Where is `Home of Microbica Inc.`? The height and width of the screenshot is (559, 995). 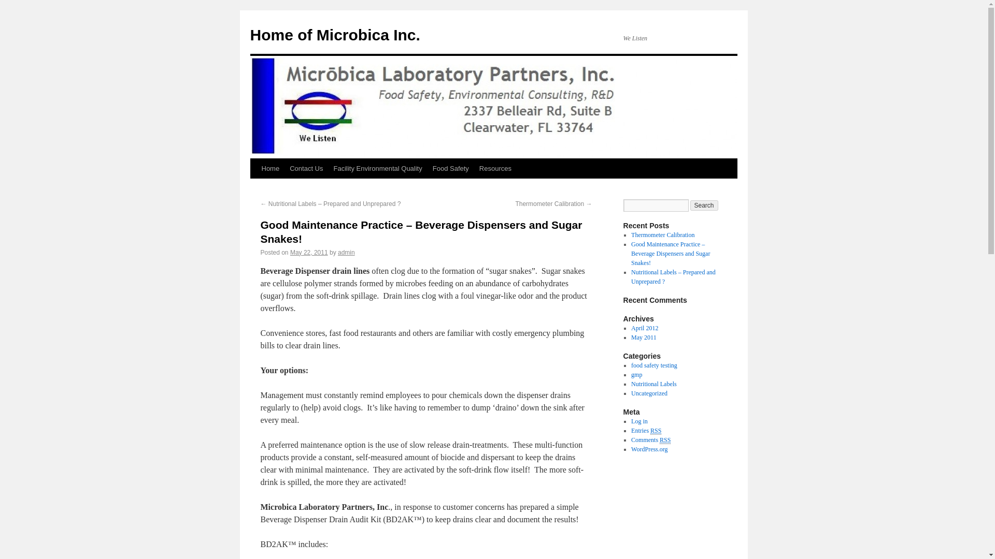
Home of Microbica Inc. is located at coordinates (335, 35).